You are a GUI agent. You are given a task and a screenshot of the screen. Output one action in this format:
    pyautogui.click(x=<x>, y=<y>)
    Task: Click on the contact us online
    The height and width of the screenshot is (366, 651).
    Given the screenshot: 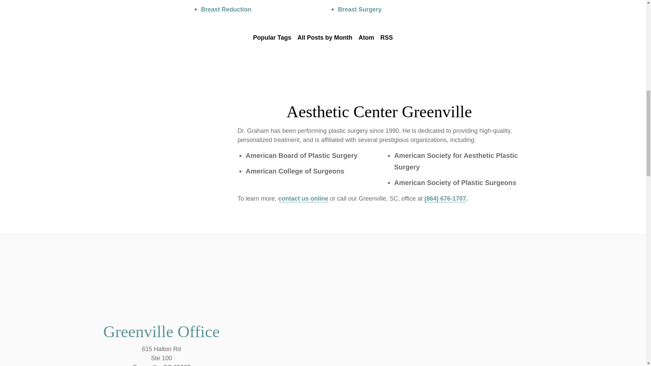 What is the action you would take?
    pyautogui.click(x=303, y=199)
    